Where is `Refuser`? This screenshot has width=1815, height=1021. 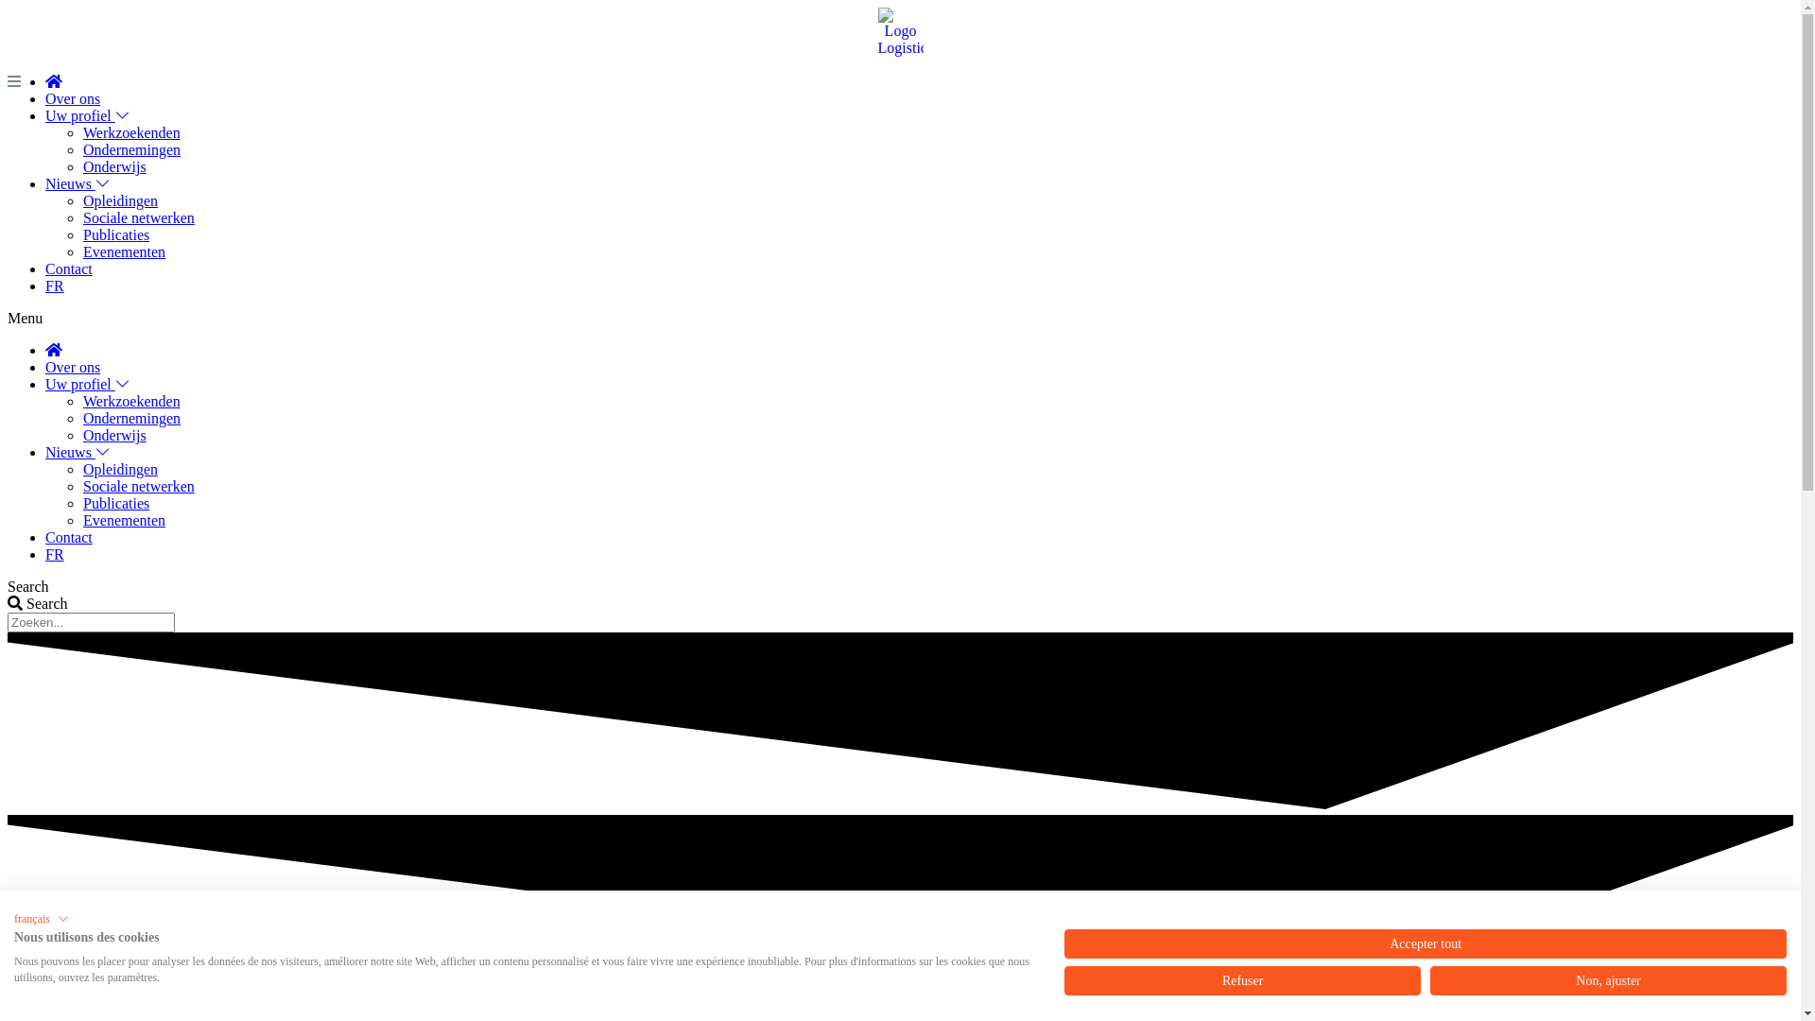 Refuser is located at coordinates (1242, 981).